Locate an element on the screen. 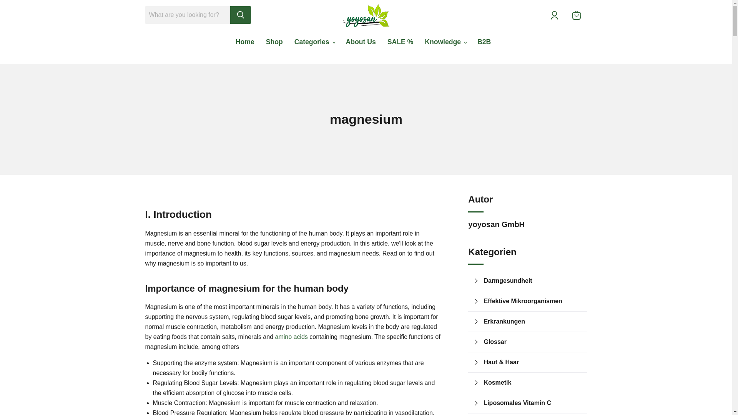 This screenshot has height=415, width=738. About Us is located at coordinates (361, 41).